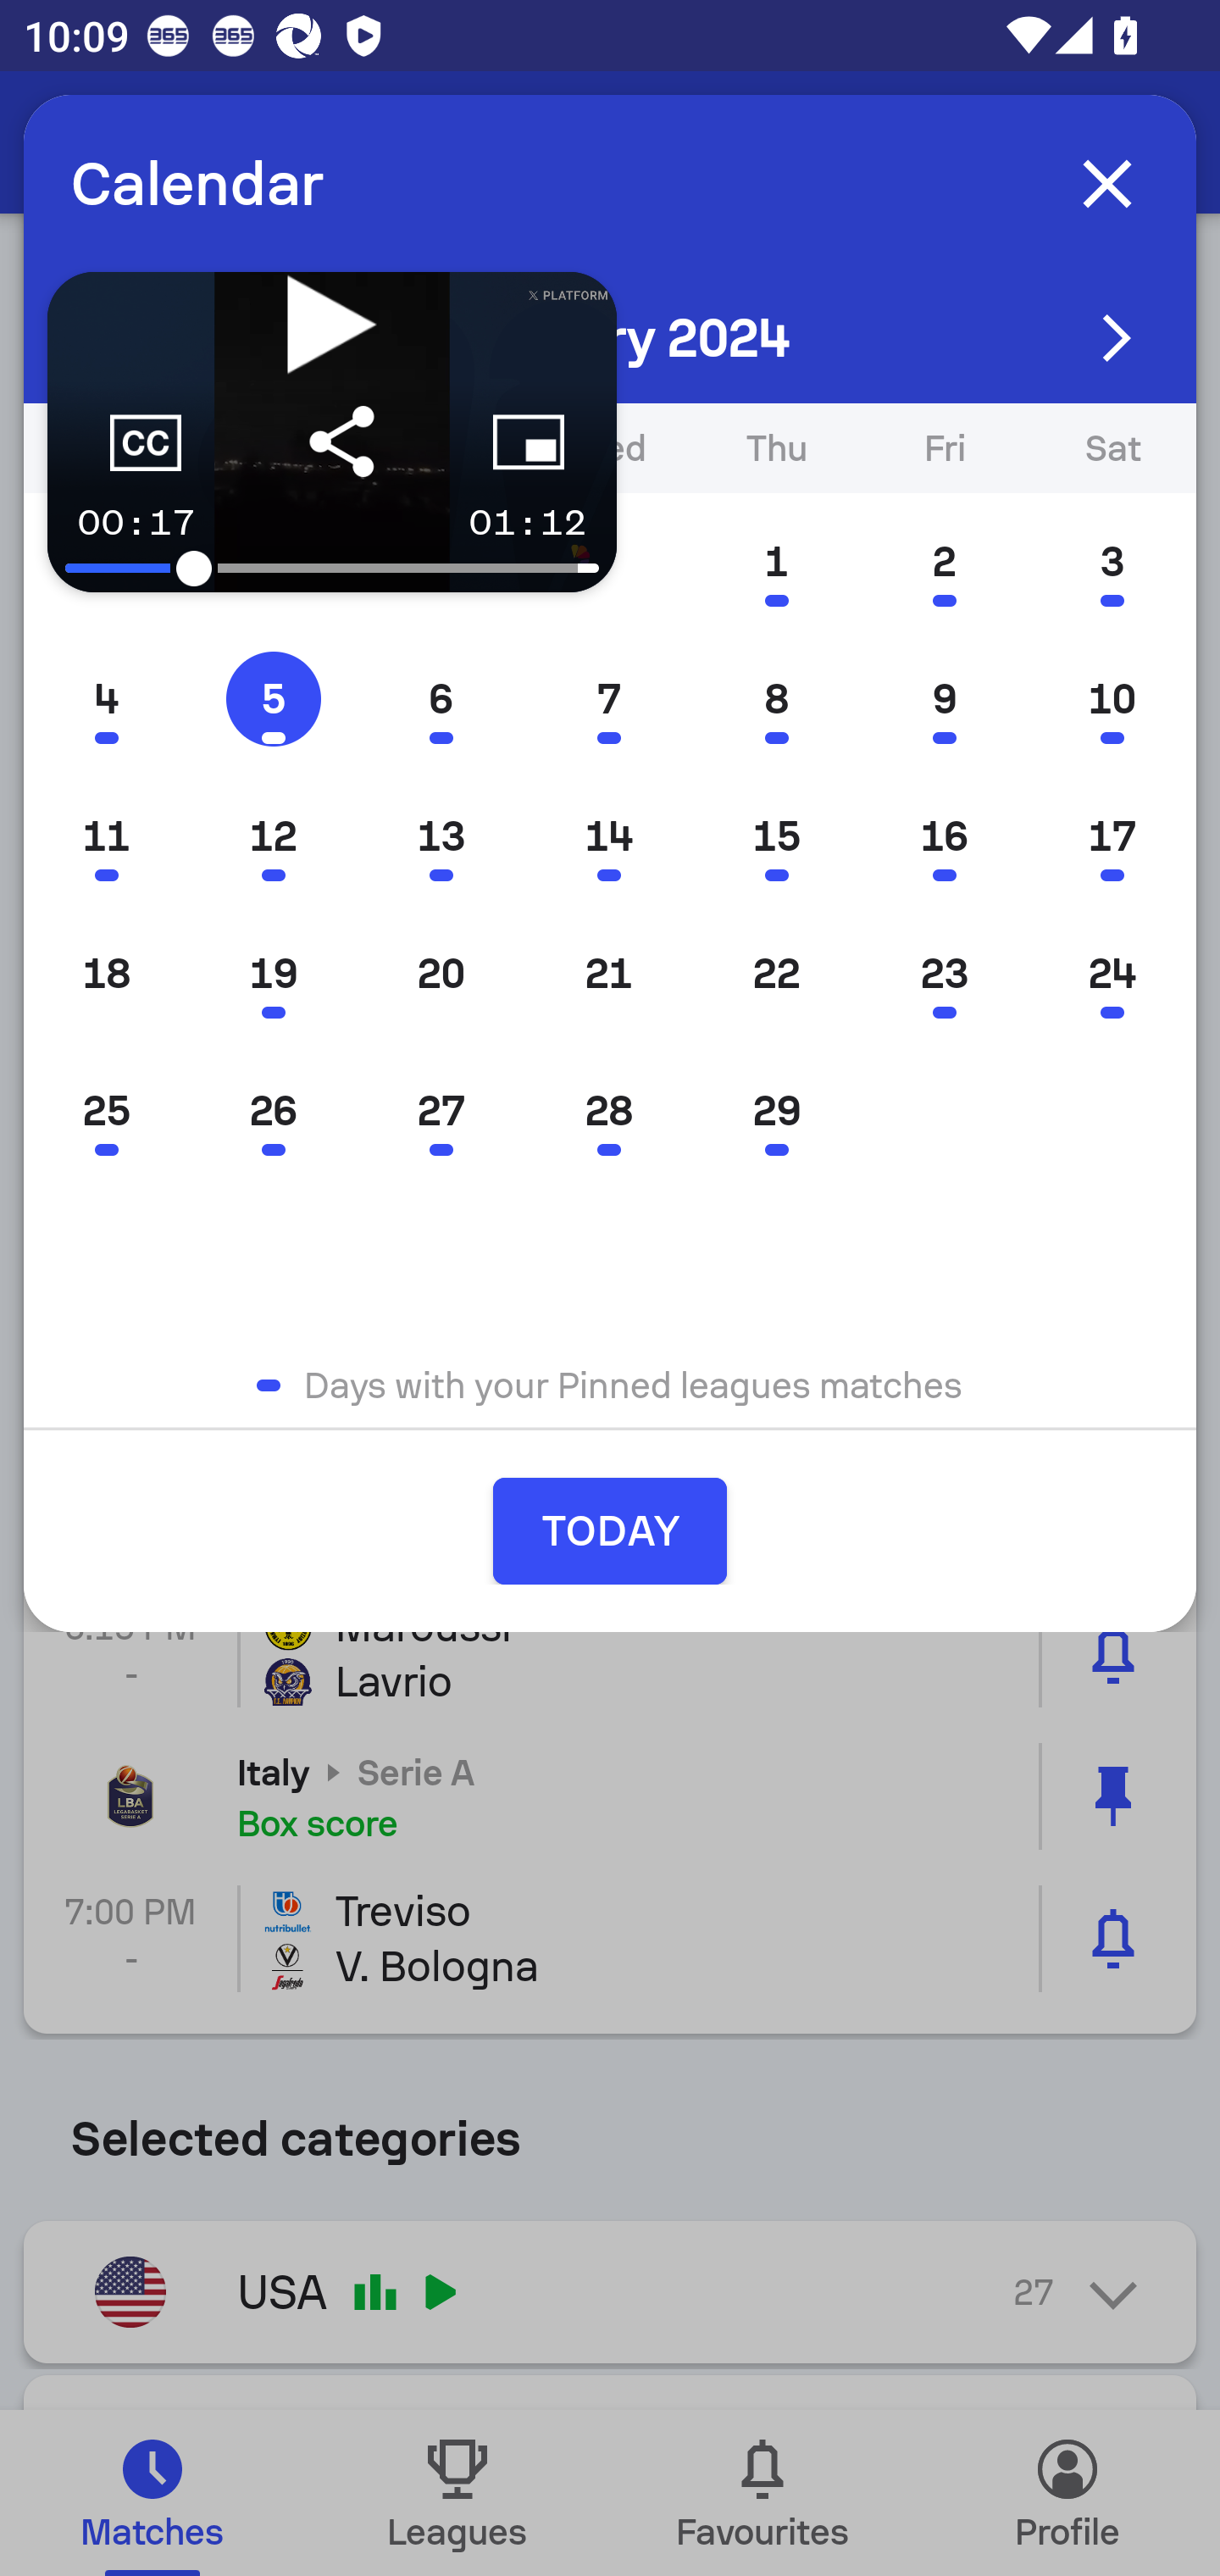 The width and height of the screenshot is (1220, 2576). What do you see at coordinates (107, 1112) in the screenshot?
I see `25` at bounding box center [107, 1112].